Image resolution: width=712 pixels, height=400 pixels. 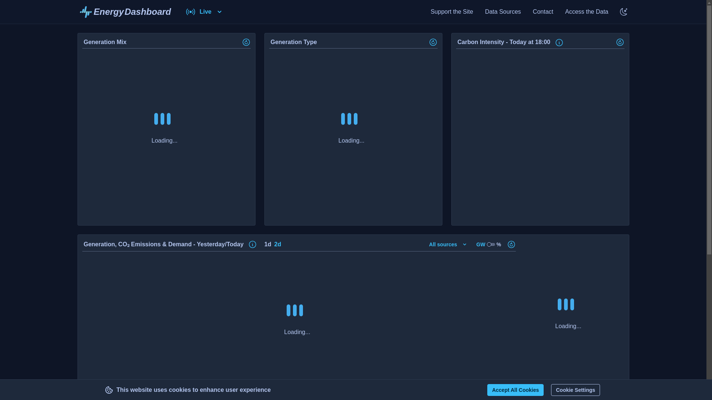 What do you see at coordinates (559, 42) in the screenshot?
I see `more info` at bounding box center [559, 42].